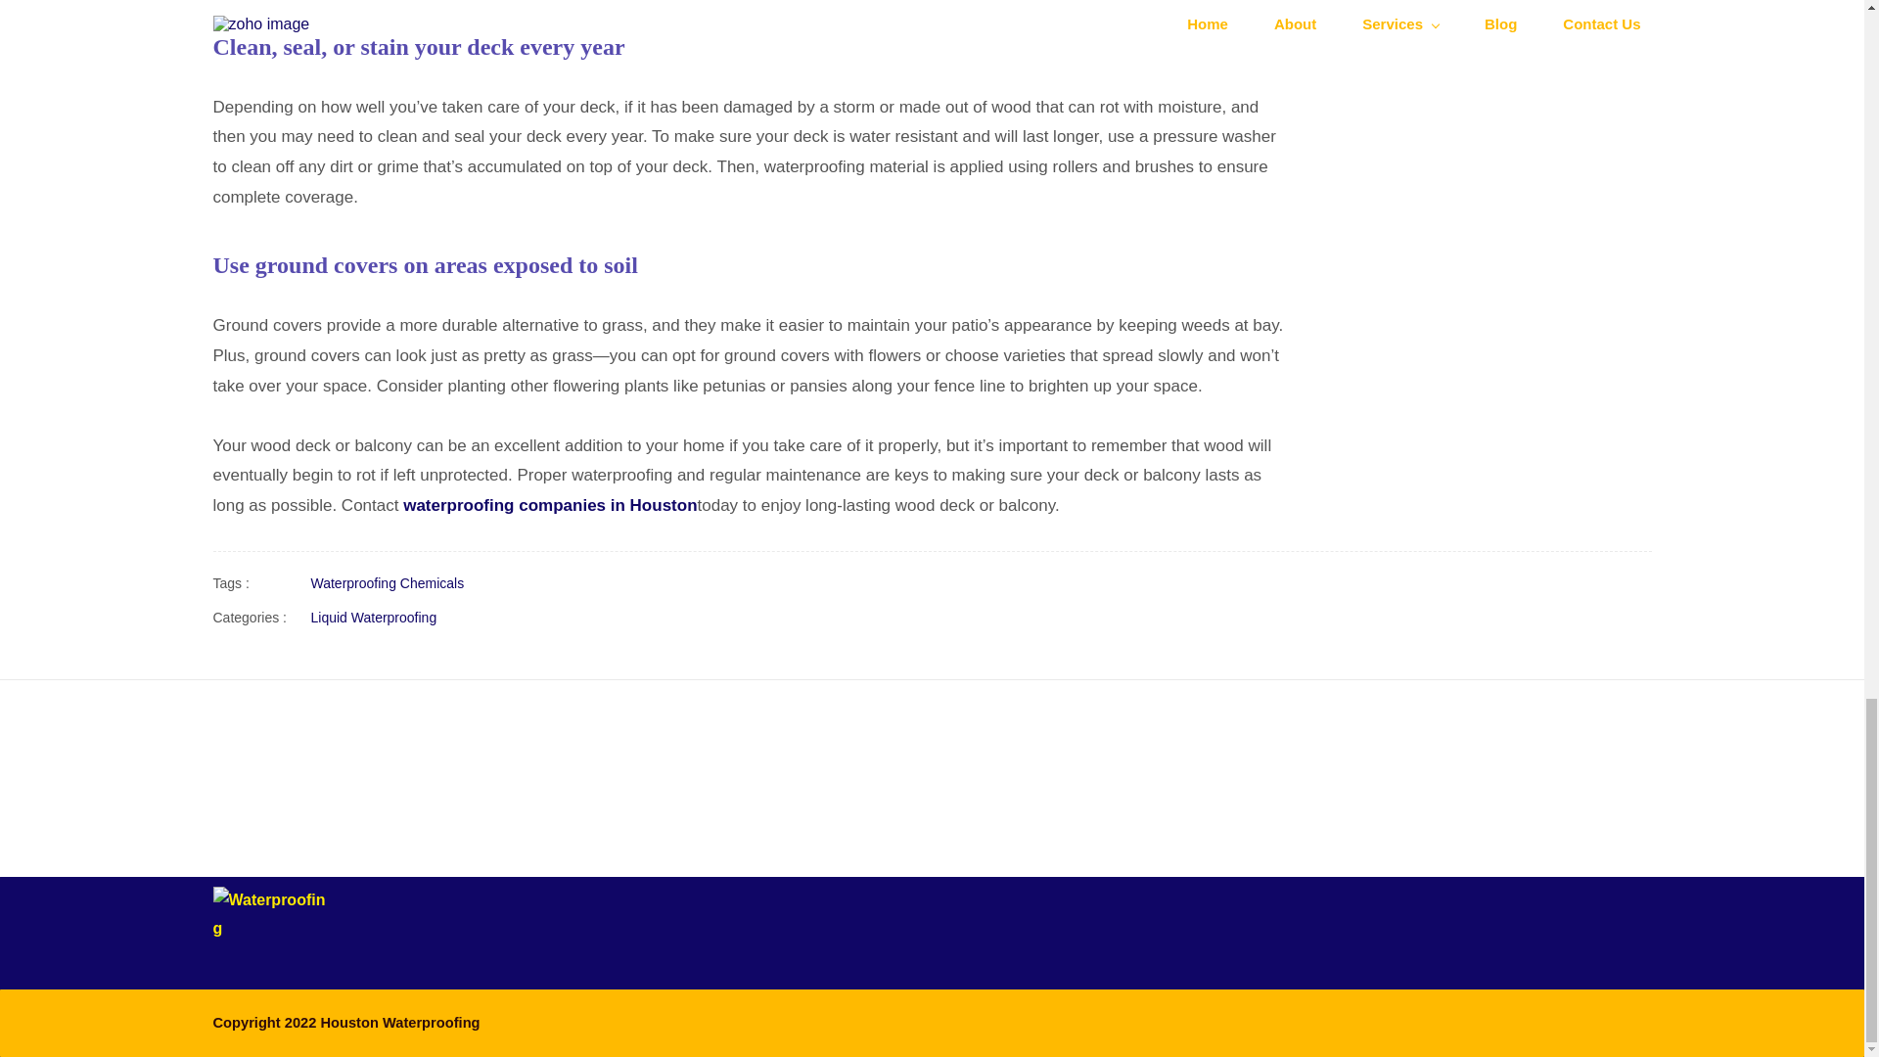  What do you see at coordinates (374, 617) in the screenshot?
I see `Liquid Waterproofing` at bounding box center [374, 617].